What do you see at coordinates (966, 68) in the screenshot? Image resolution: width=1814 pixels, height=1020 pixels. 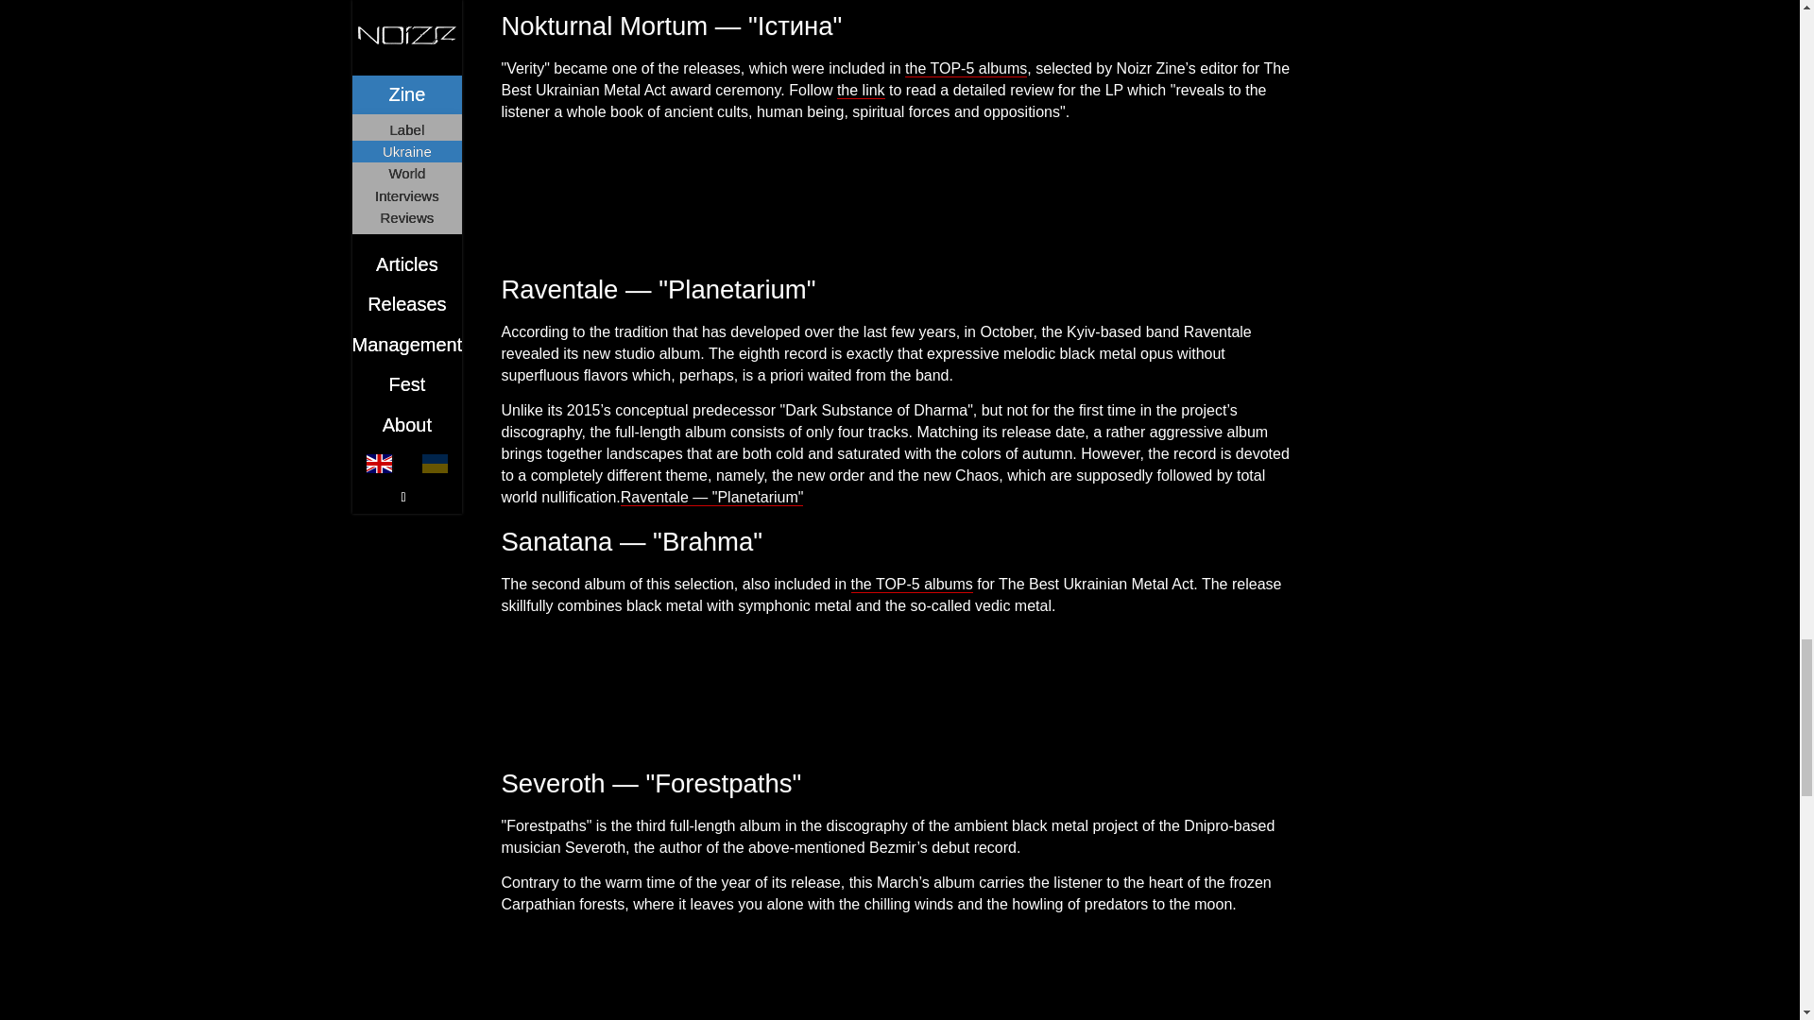 I see `the TOP-5 albums` at bounding box center [966, 68].